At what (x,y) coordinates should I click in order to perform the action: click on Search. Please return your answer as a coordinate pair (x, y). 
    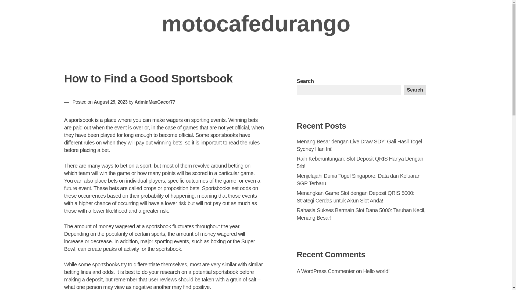
    Looking at the image, I should click on (415, 90).